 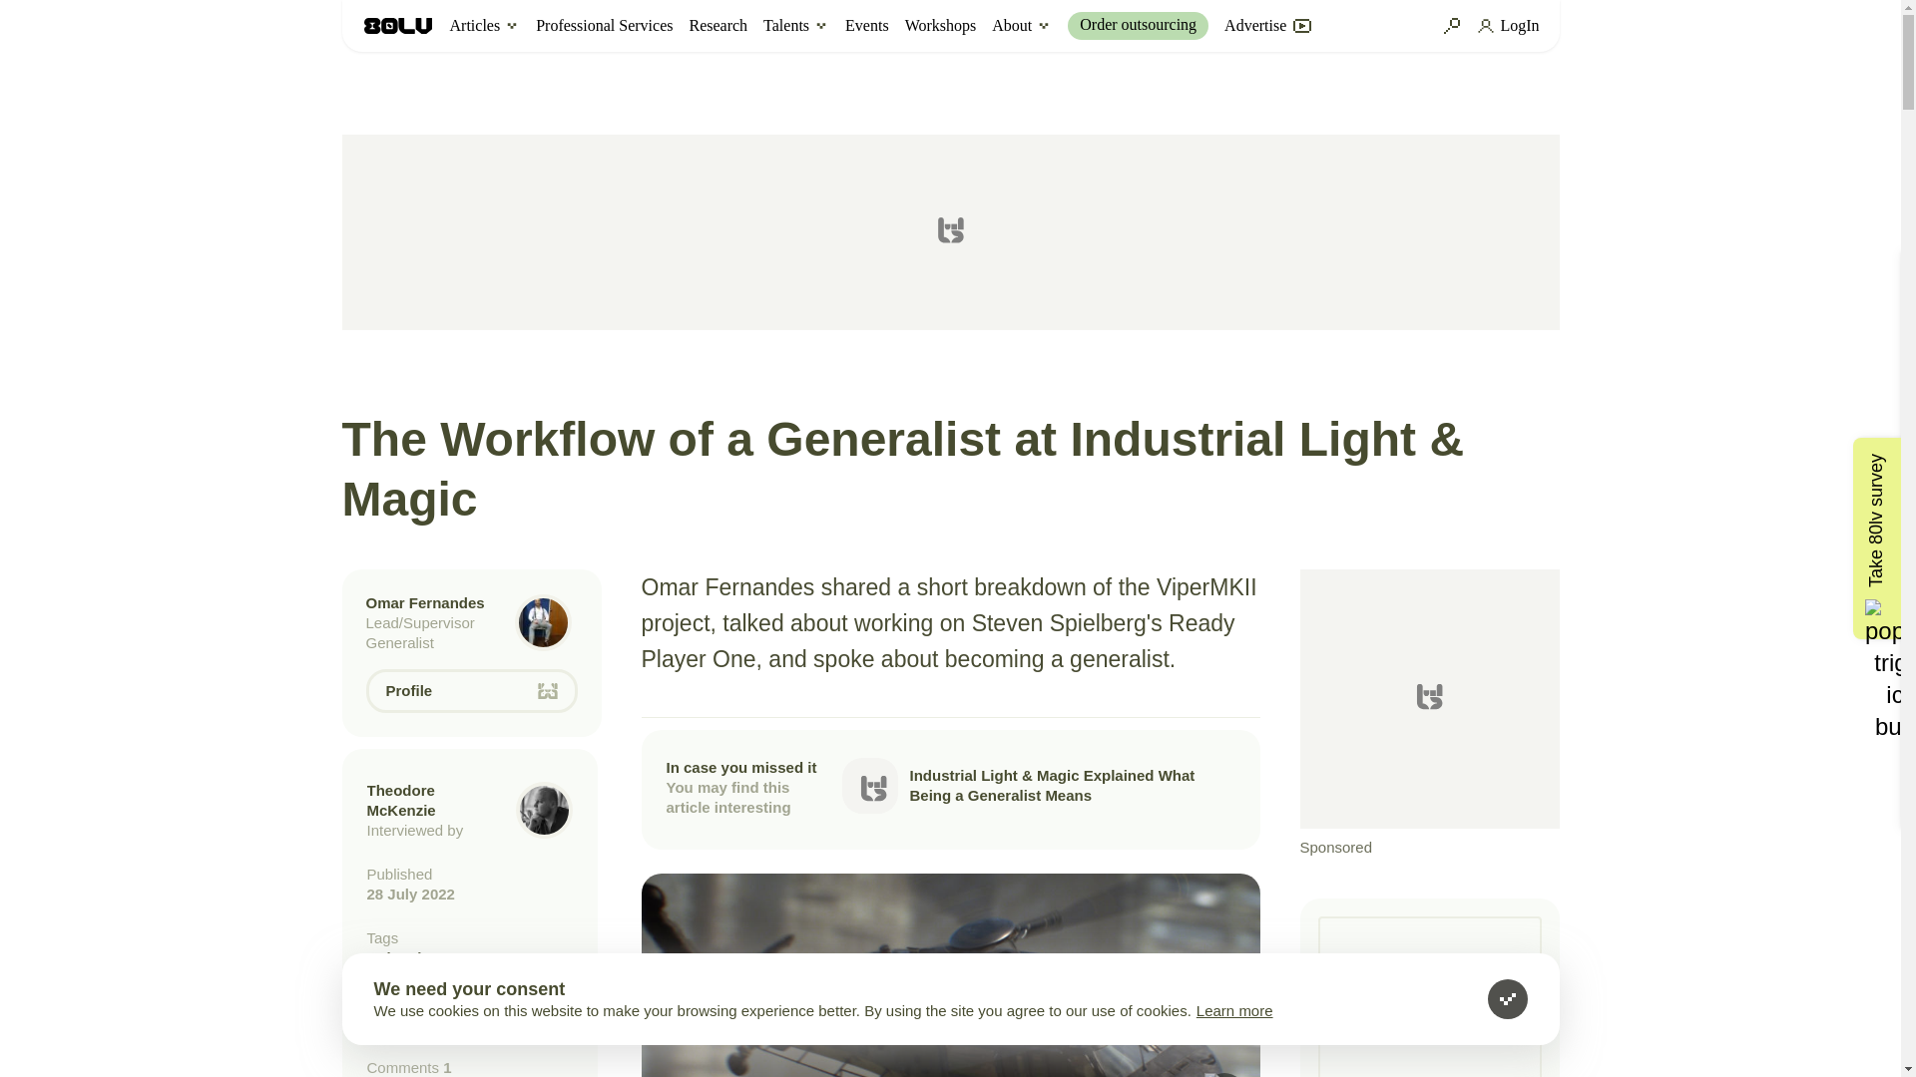 I want to click on Interviews, so click(x=470, y=979).